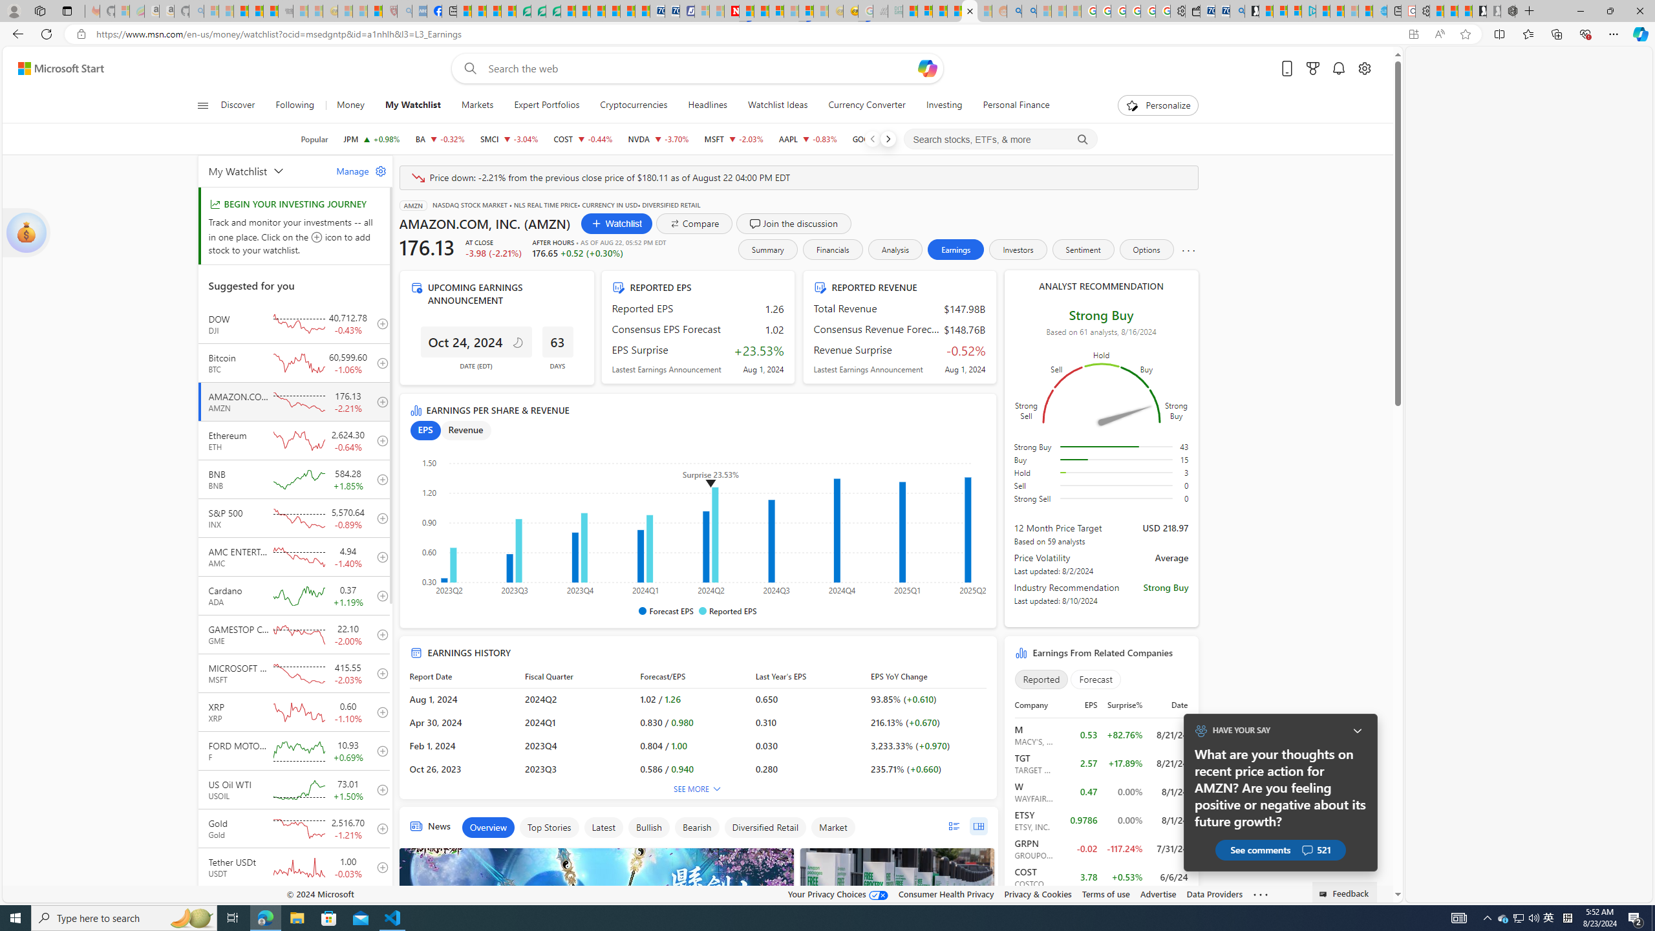 This screenshot has height=931, width=1655. What do you see at coordinates (202, 105) in the screenshot?
I see `Open navigation menu` at bounding box center [202, 105].